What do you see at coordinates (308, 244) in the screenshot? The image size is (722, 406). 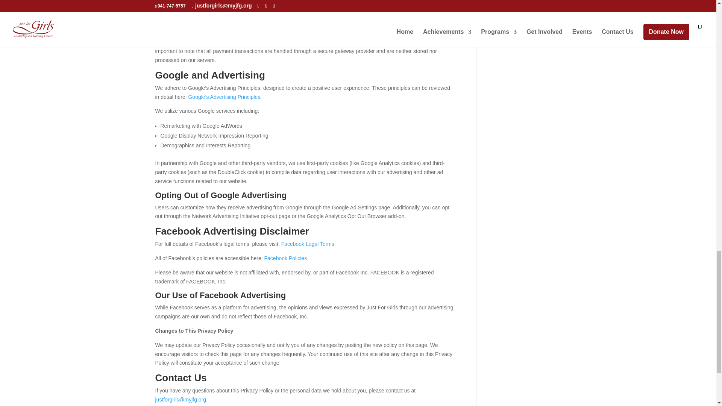 I see `Facebook Legal Terms` at bounding box center [308, 244].